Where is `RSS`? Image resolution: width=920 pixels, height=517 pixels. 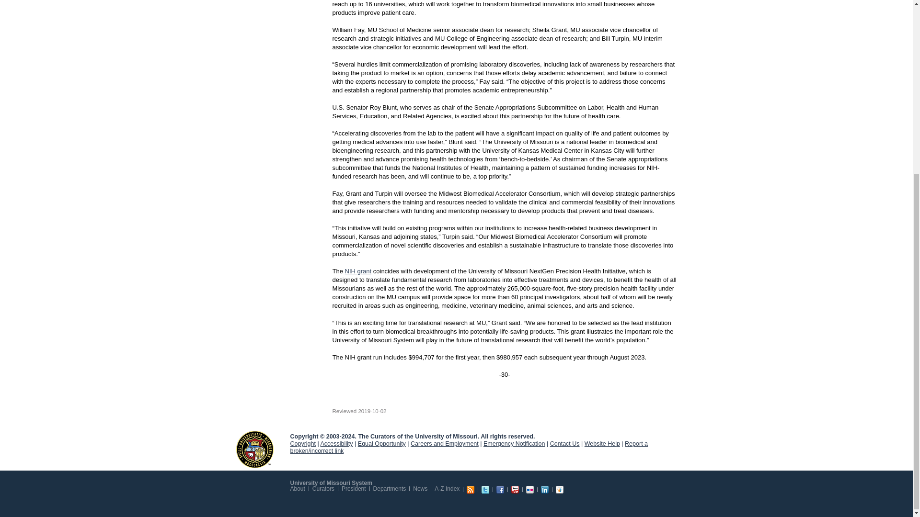 RSS is located at coordinates (471, 490).